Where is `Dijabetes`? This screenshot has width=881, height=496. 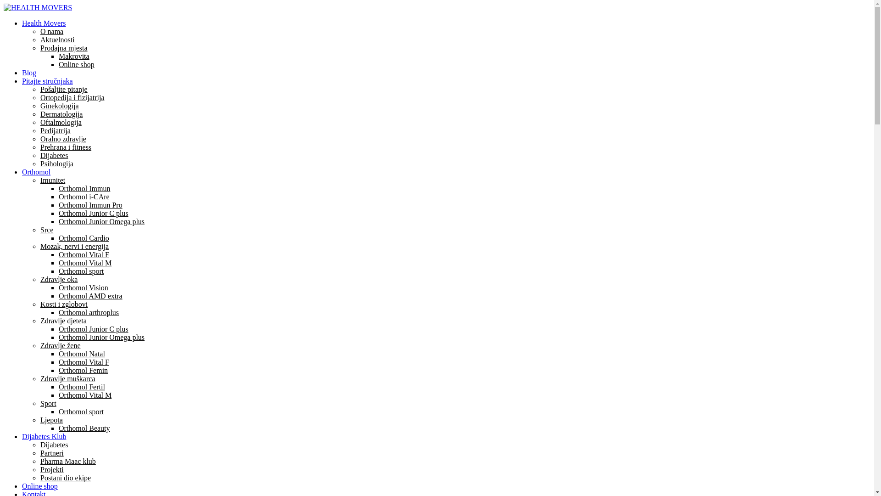 Dijabetes is located at coordinates (54, 155).